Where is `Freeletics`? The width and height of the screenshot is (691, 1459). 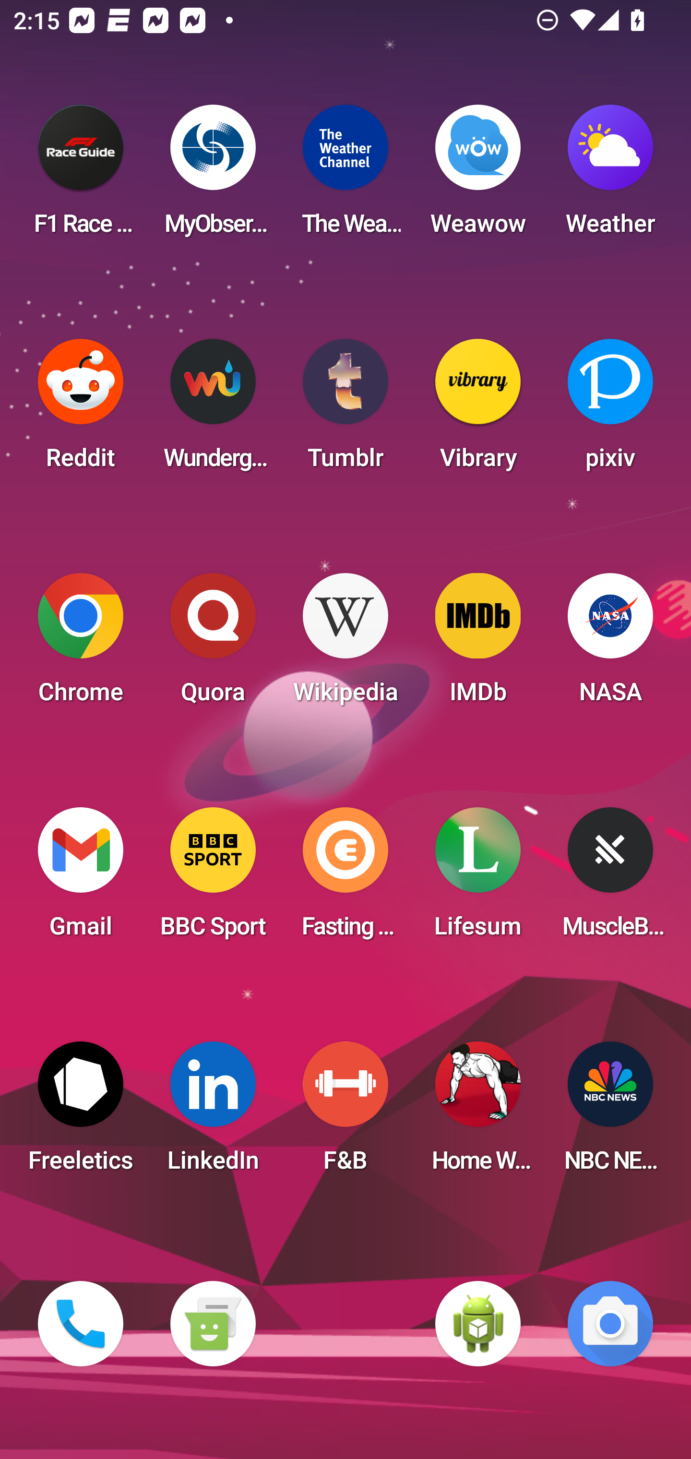
Freeletics is located at coordinates (81, 1112).